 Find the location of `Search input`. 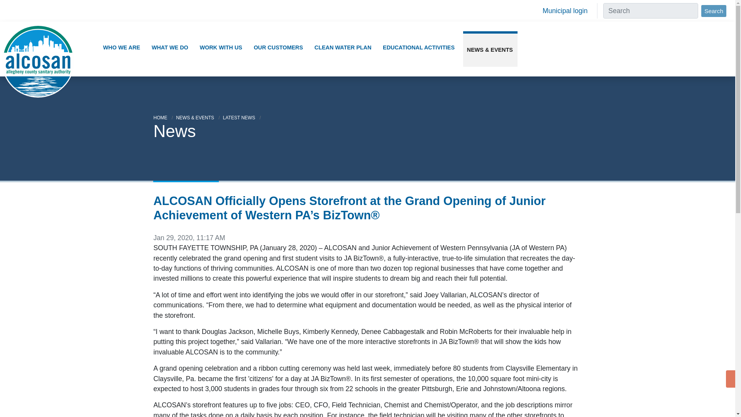

Search input is located at coordinates (650, 10).